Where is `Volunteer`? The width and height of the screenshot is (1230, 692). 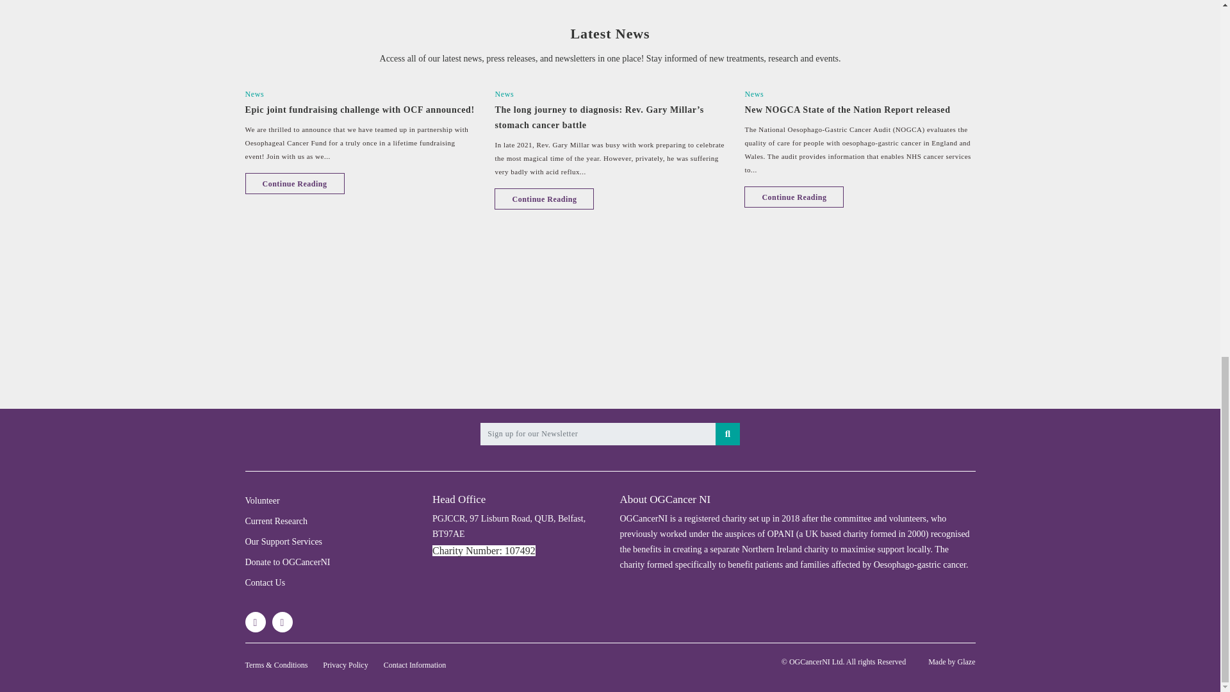 Volunteer is located at coordinates (261, 501).